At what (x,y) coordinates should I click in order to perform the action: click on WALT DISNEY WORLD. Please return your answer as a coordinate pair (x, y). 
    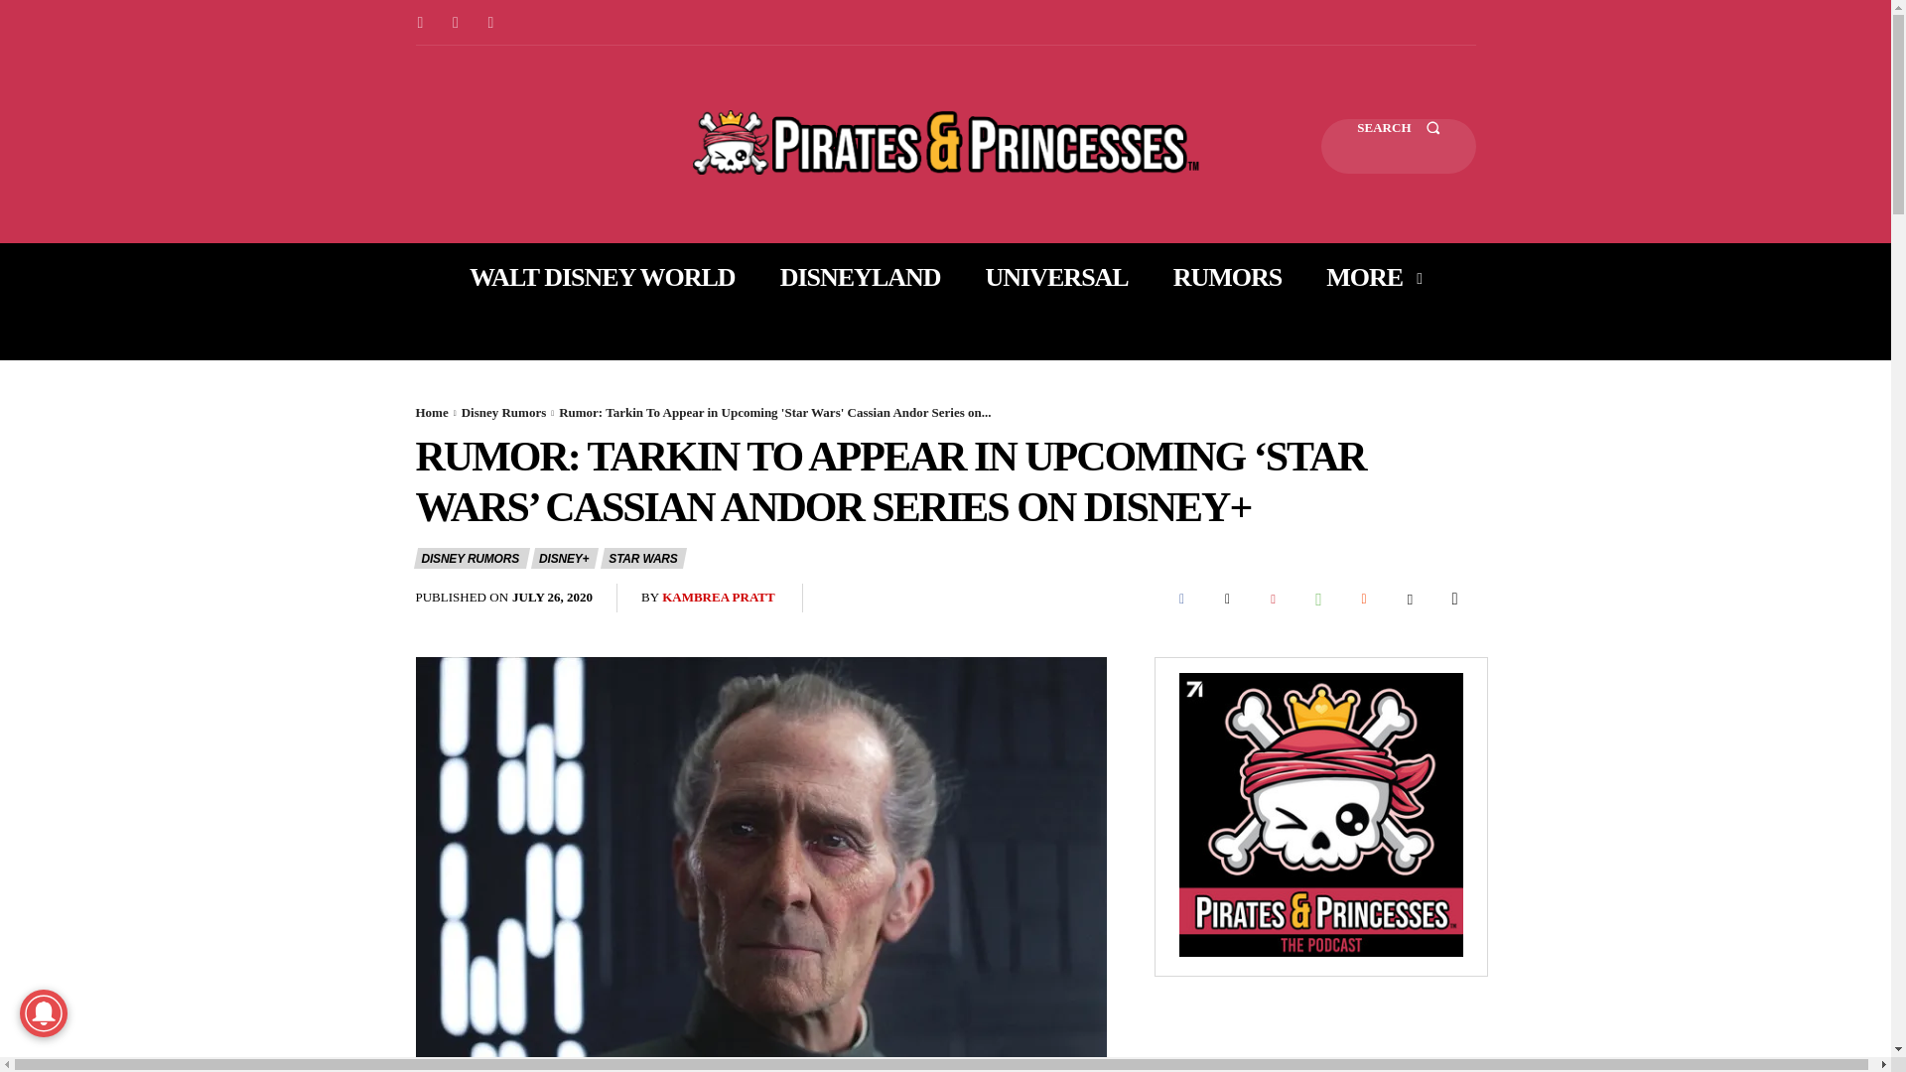
    Looking at the image, I should click on (602, 278).